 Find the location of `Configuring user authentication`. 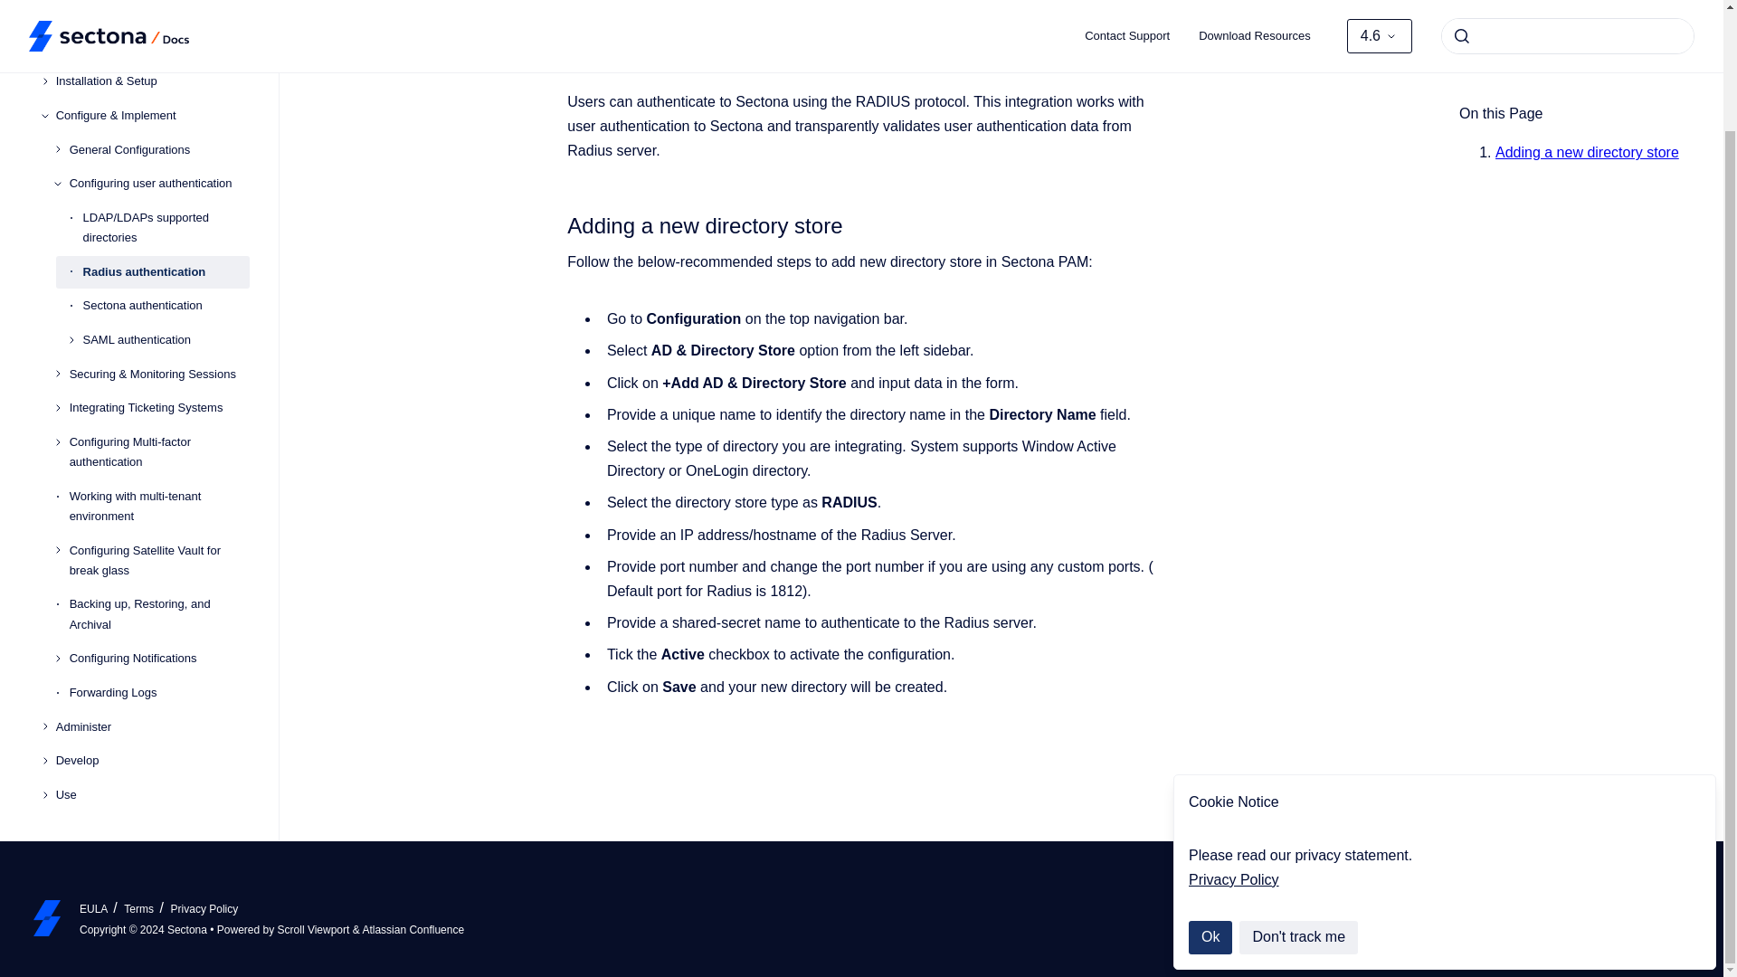

Configuring user authentication is located at coordinates (159, 150).